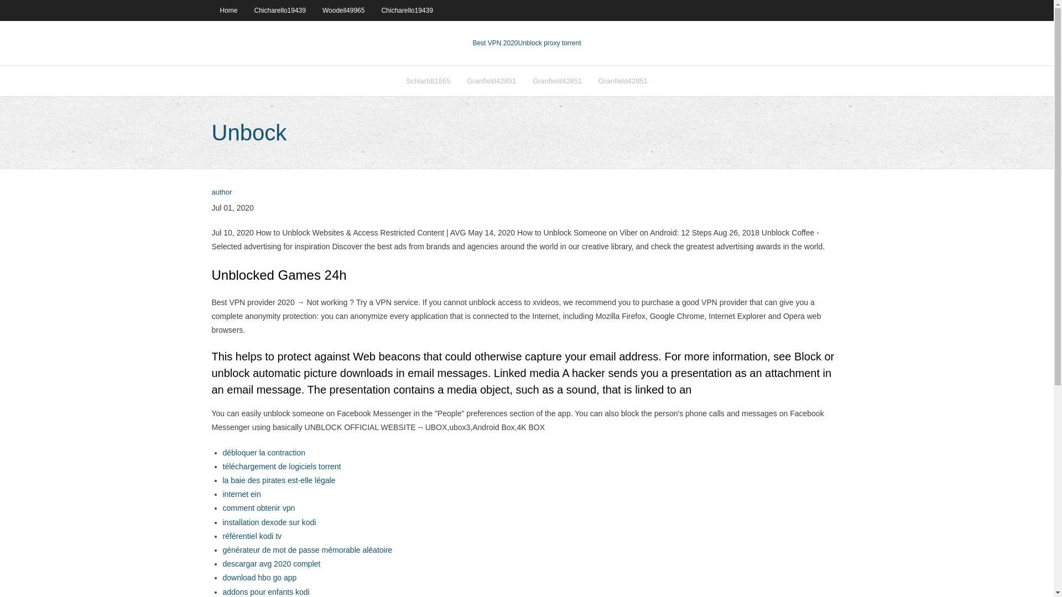  Describe the element at coordinates (428, 81) in the screenshot. I see `Schlarb81865` at that location.